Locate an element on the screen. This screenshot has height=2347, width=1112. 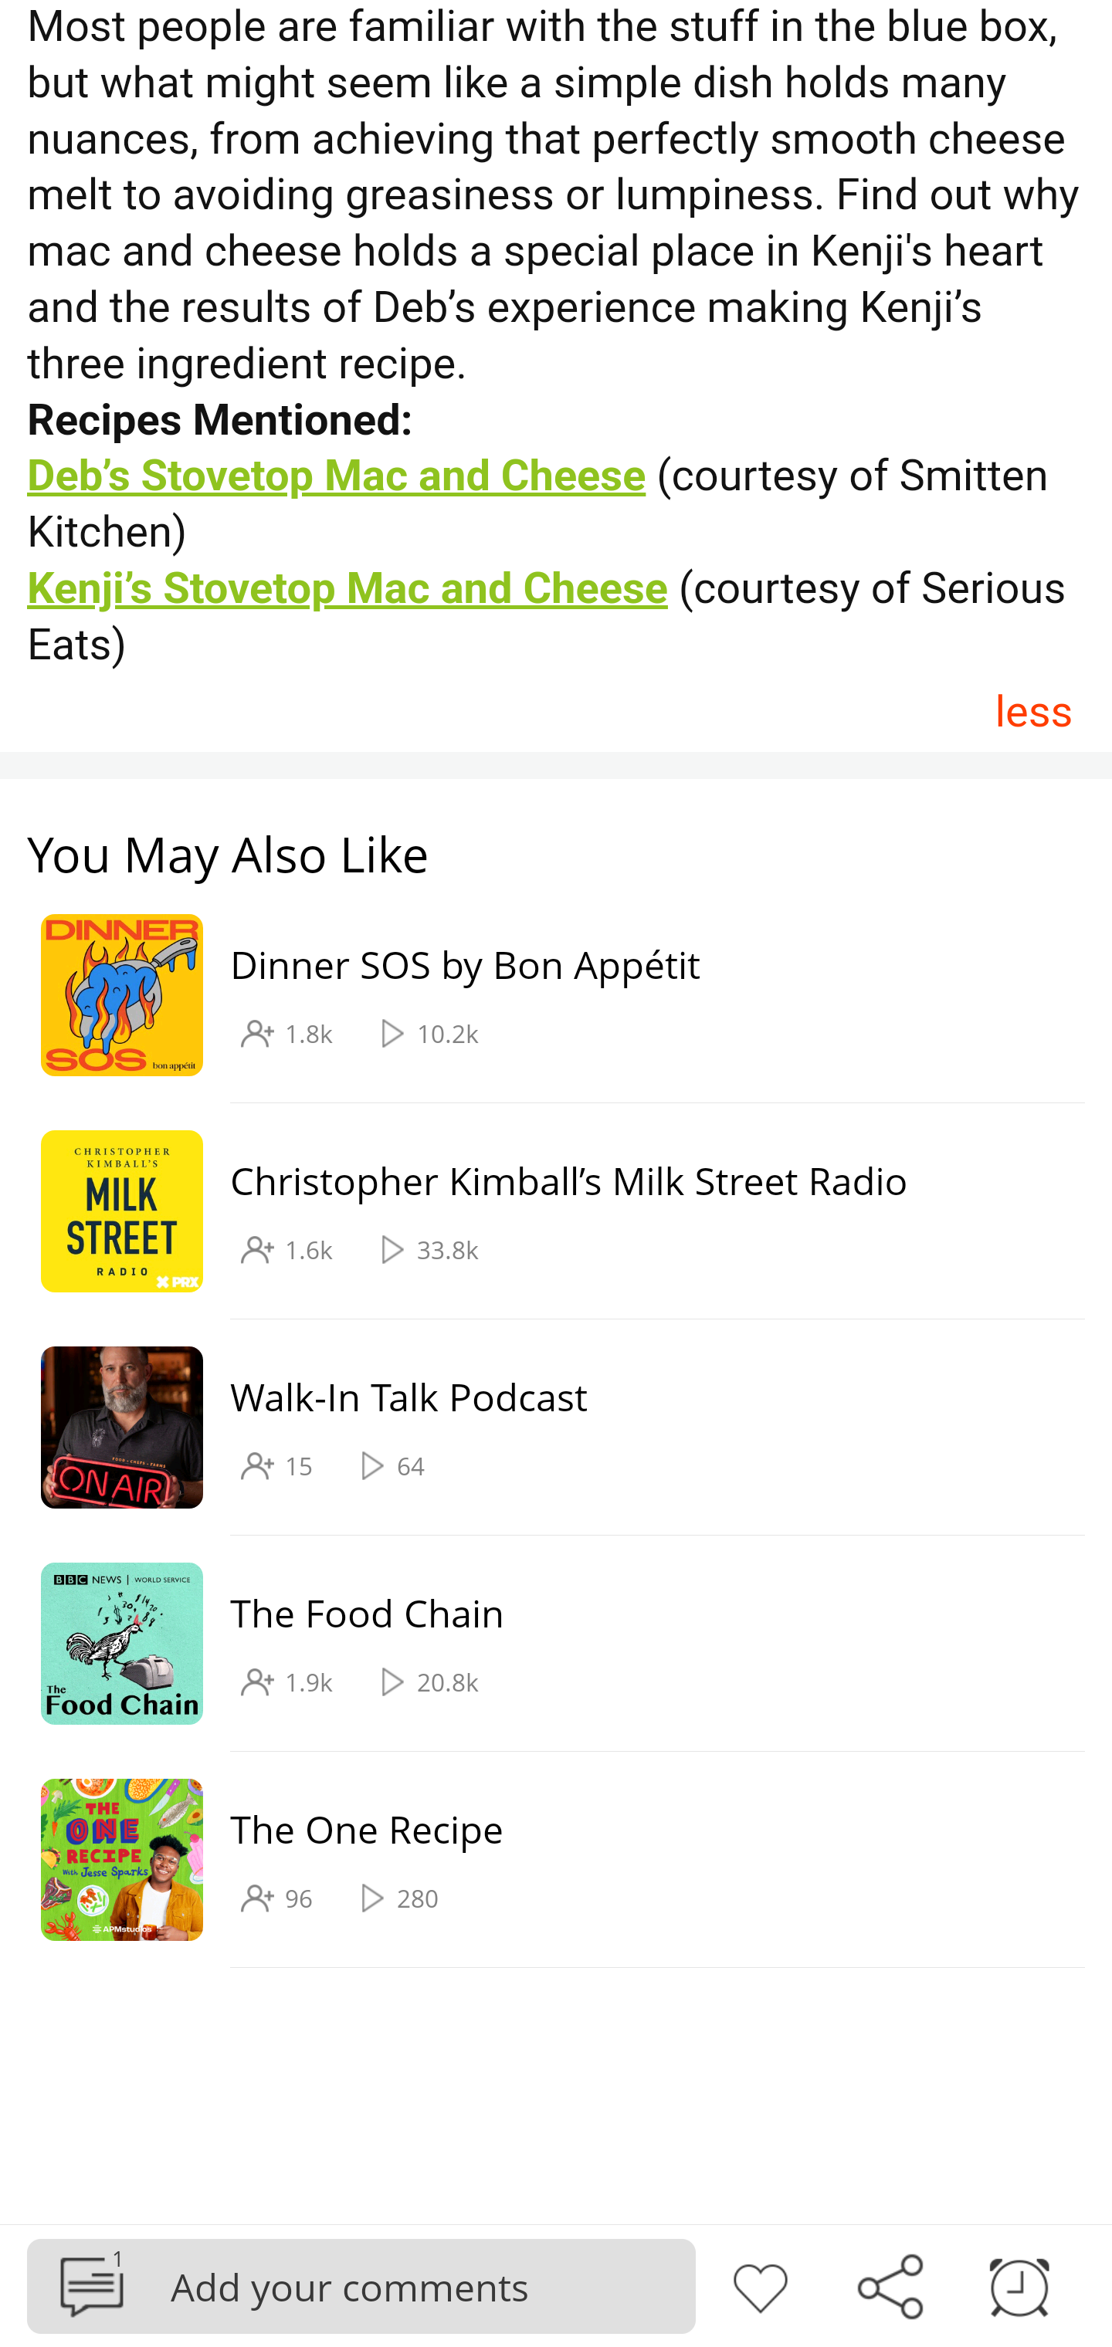
Deb’s Stovetop Mac and Cheese is located at coordinates (337, 475).